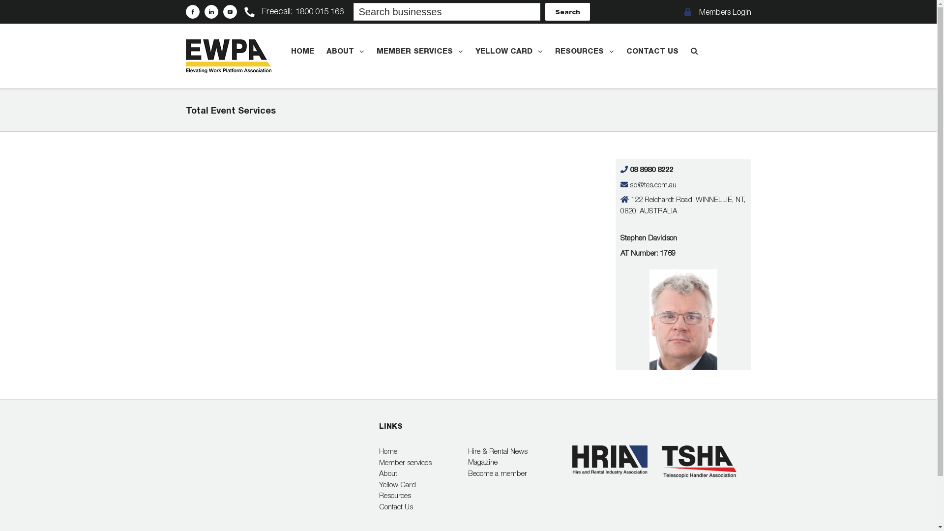 This screenshot has height=531, width=944. What do you see at coordinates (424, 473) in the screenshot?
I see `About` at bounding box center [424, 473].